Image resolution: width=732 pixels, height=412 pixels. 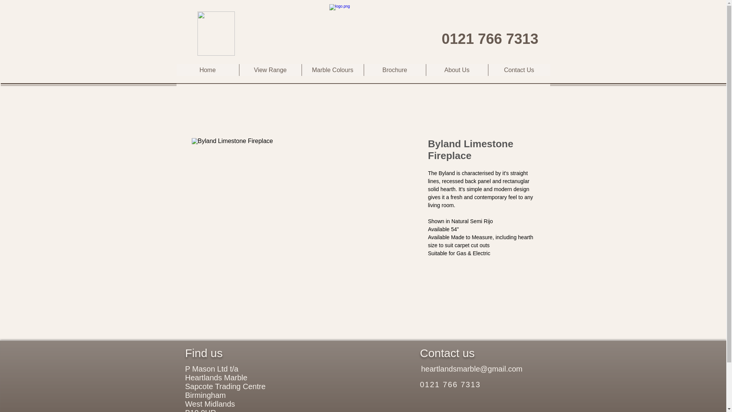 I want to click on 0121 766 7313, so click(x=490, y=39).